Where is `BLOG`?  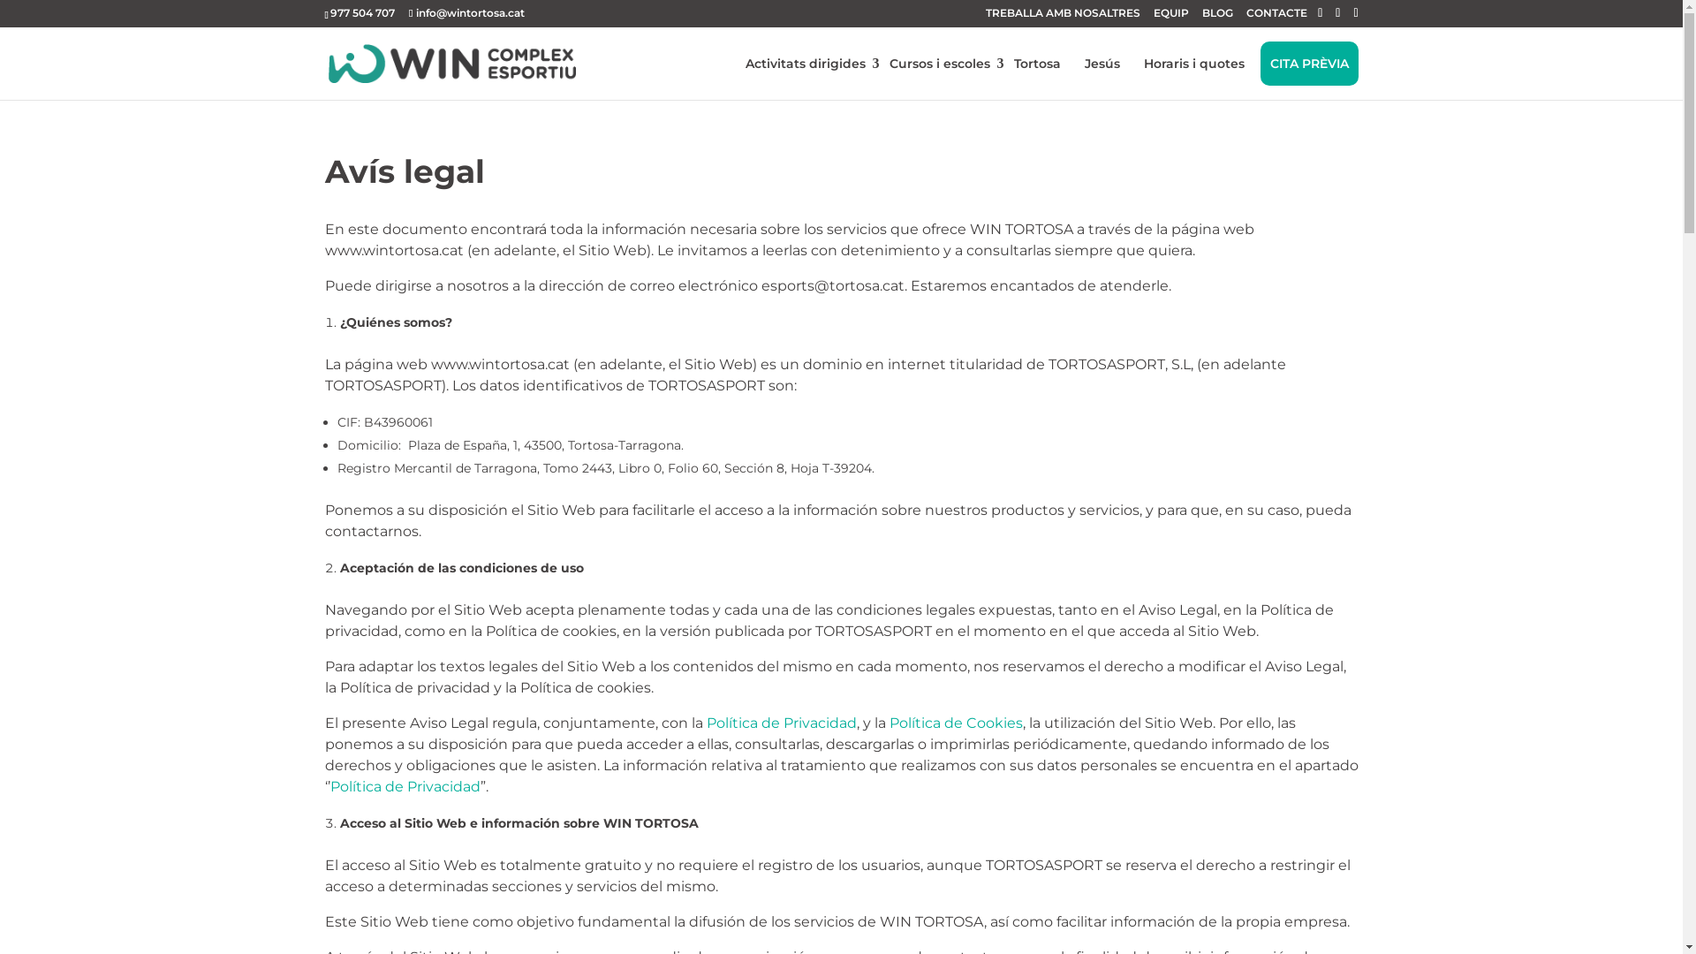
BLOG is located at coordinates (1217, 12).